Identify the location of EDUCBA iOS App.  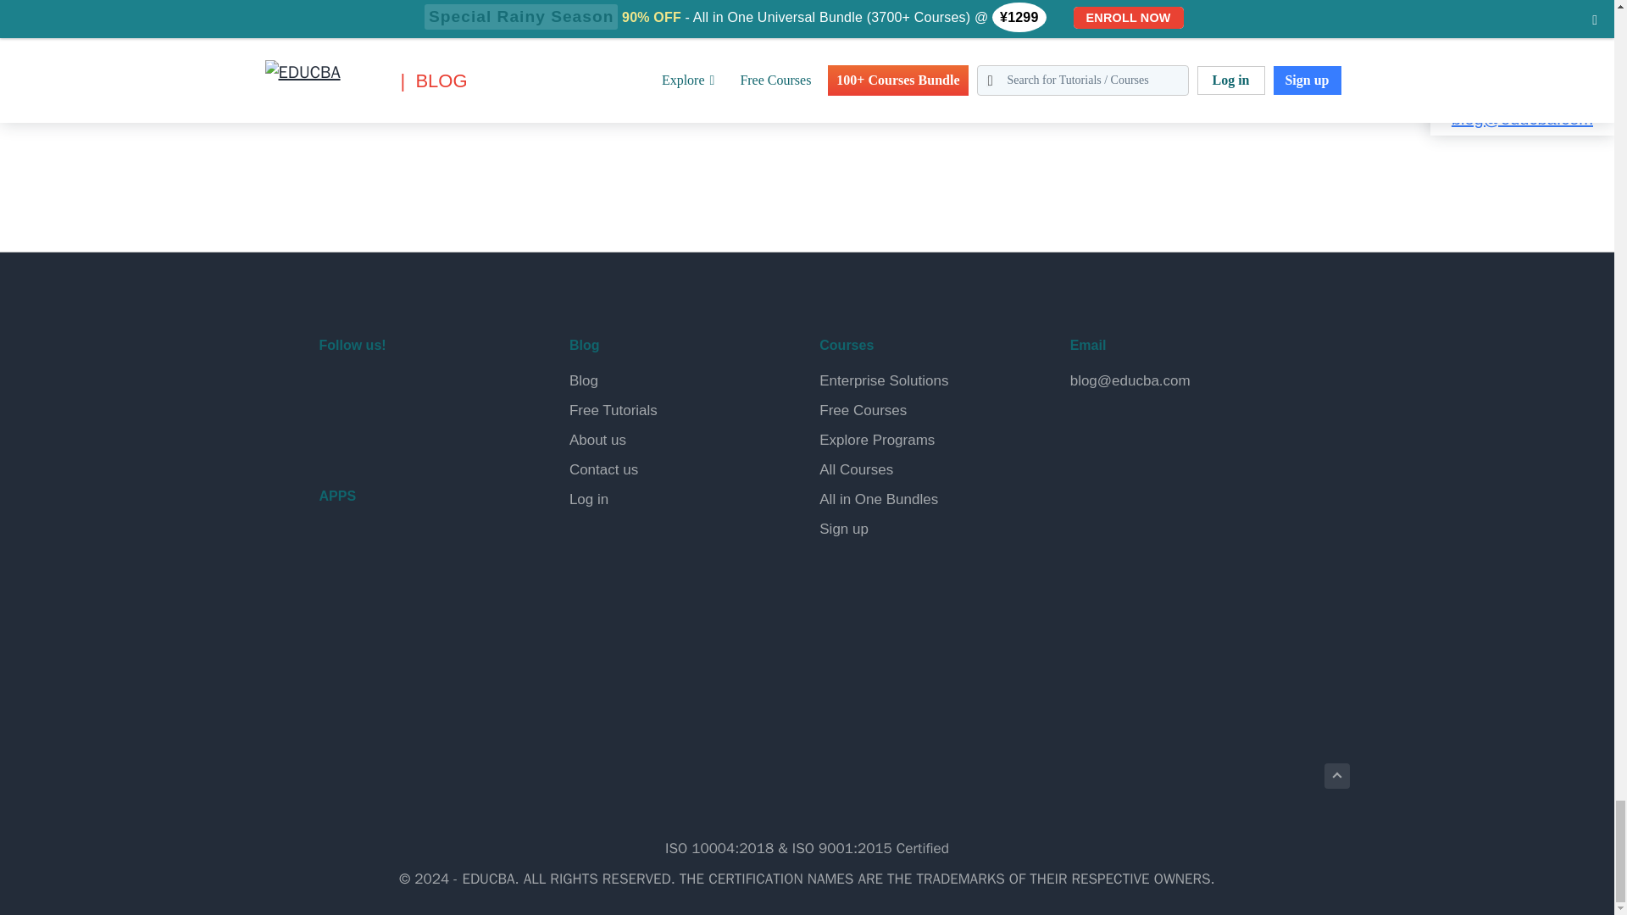
(403, 629).